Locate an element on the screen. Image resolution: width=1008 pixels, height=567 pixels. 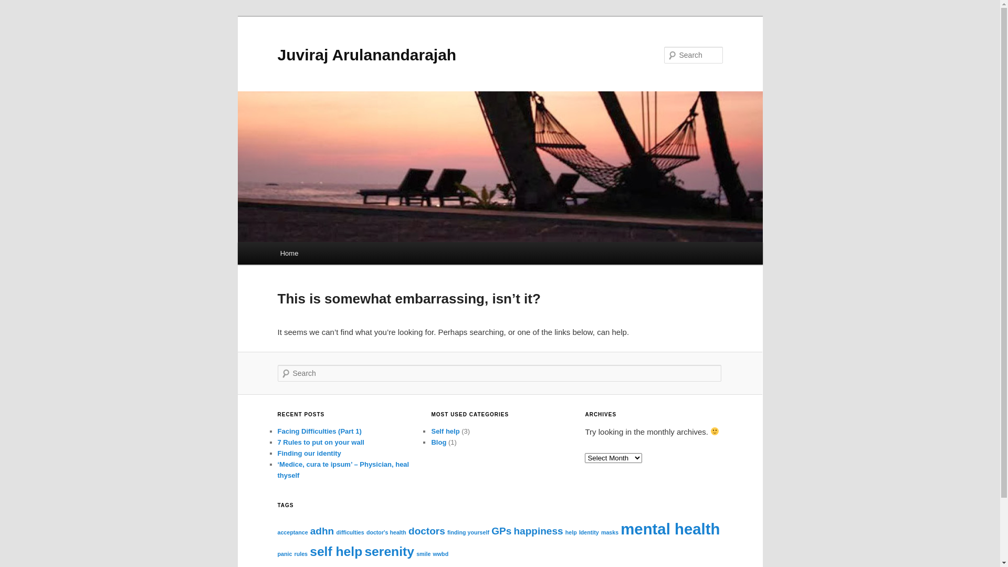
doctors is located at coordinates (427, 531).